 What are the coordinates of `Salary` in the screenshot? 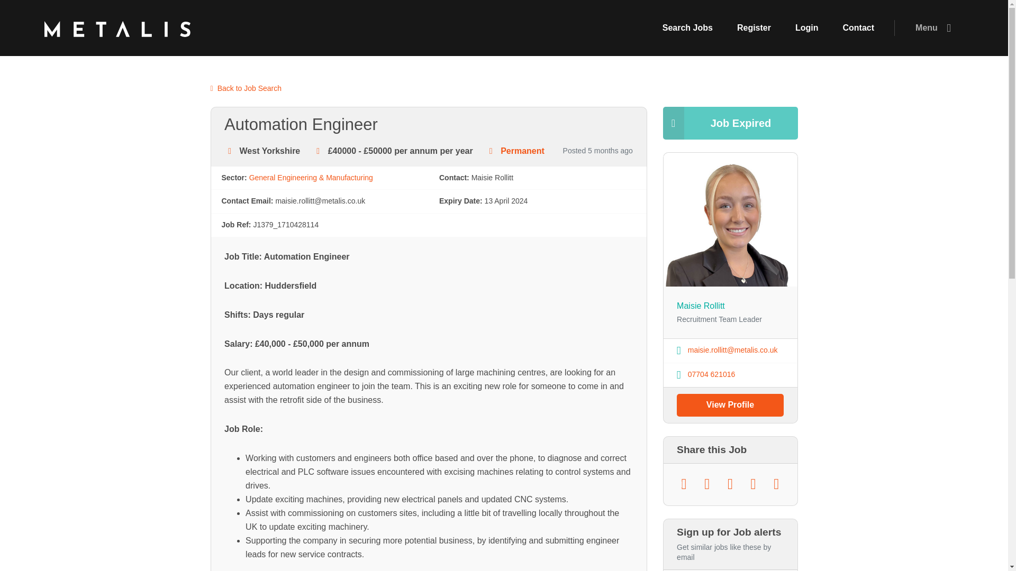 It's located at (317, 151).